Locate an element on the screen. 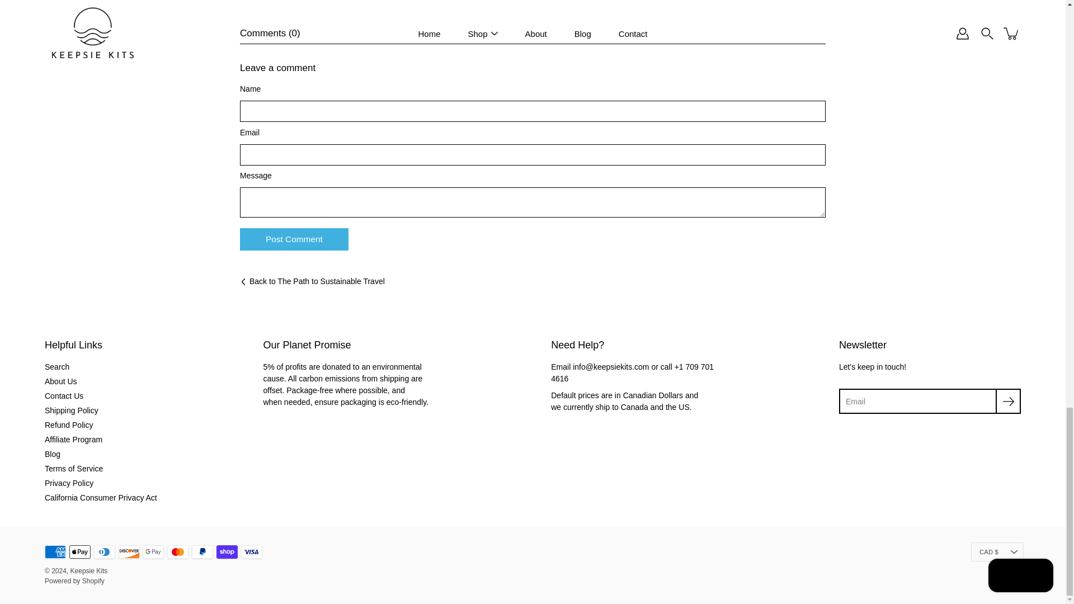 This screenshot has width=1074, height=604. Post Comment is located at coordinates (294, 239).